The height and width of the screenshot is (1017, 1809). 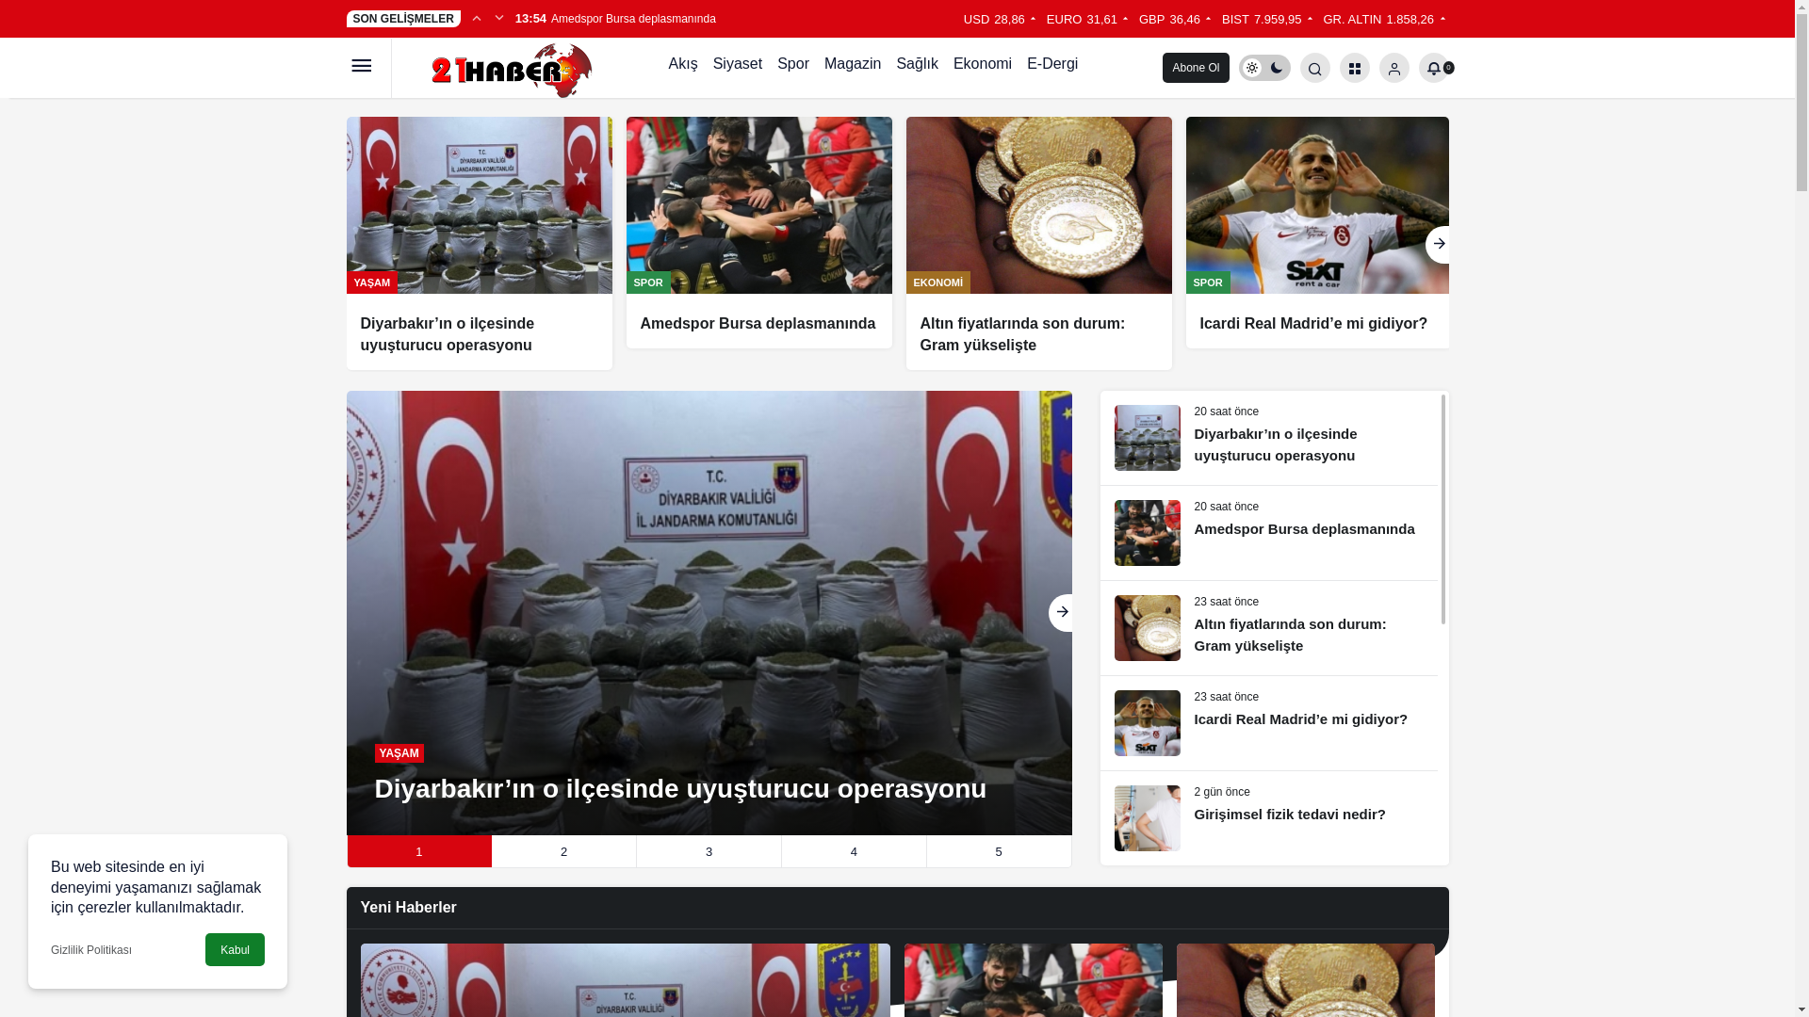 What do you see at coordinates (418, 851) in the screenshot?
I see `1` at bounding box center [418, 851].